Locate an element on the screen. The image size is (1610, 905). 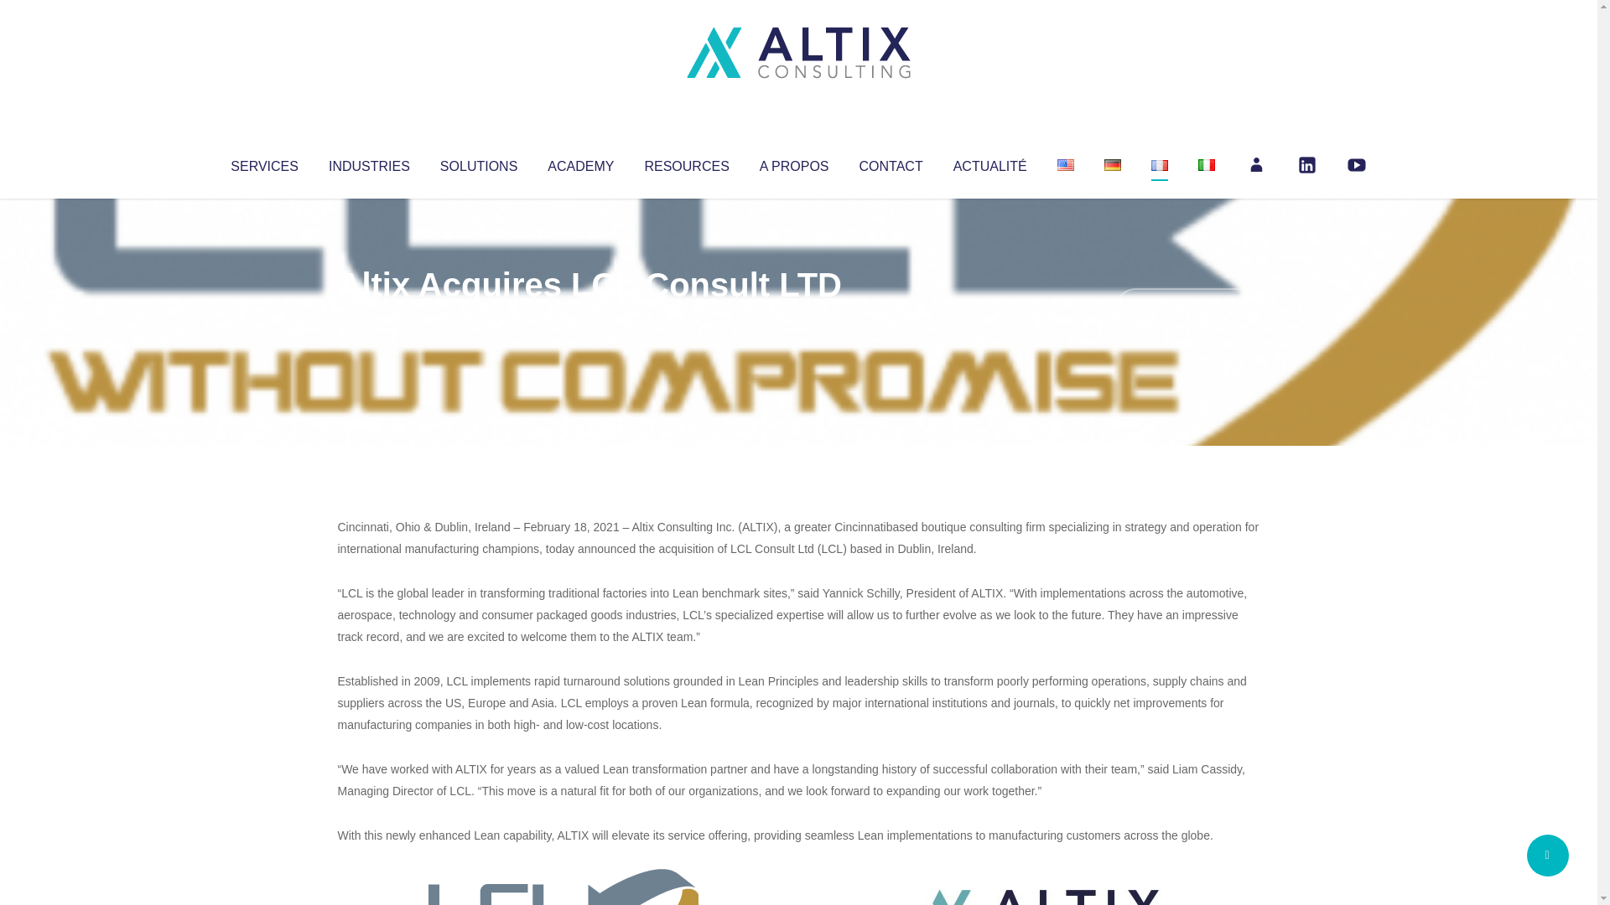
SERVICES is located at coordinates (263, 163).